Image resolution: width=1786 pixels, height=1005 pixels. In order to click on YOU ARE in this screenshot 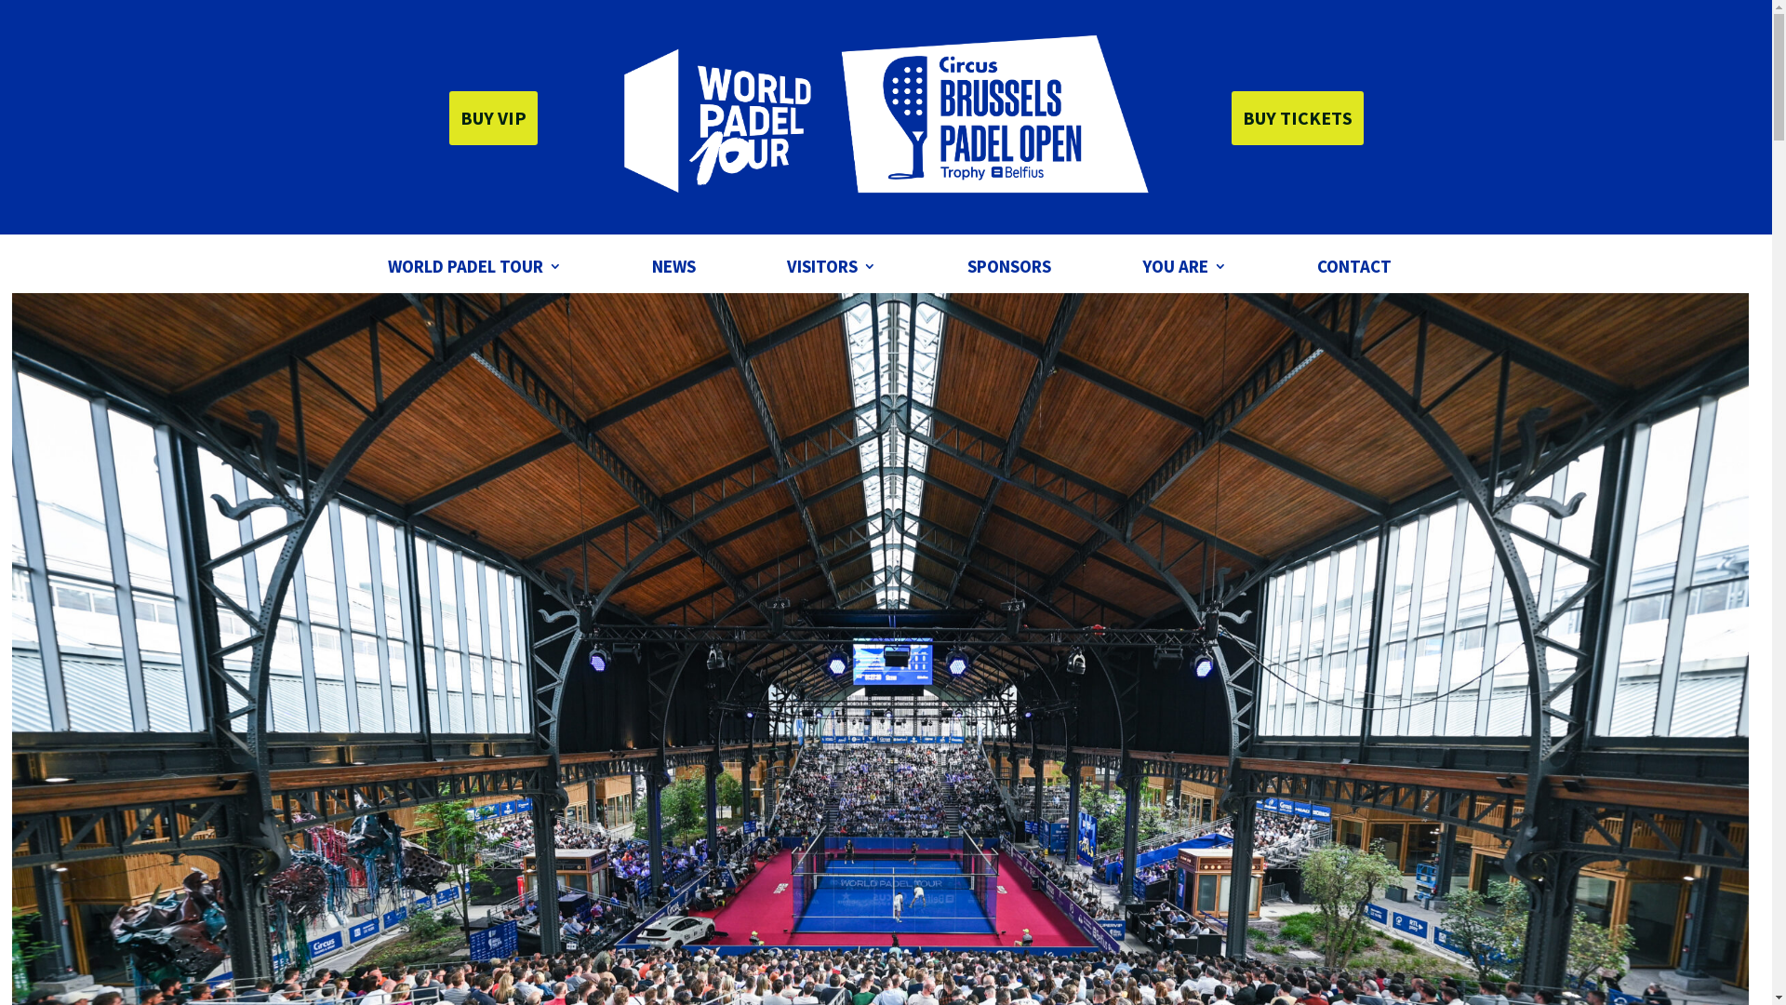, I will do `click(1185, 270)`.